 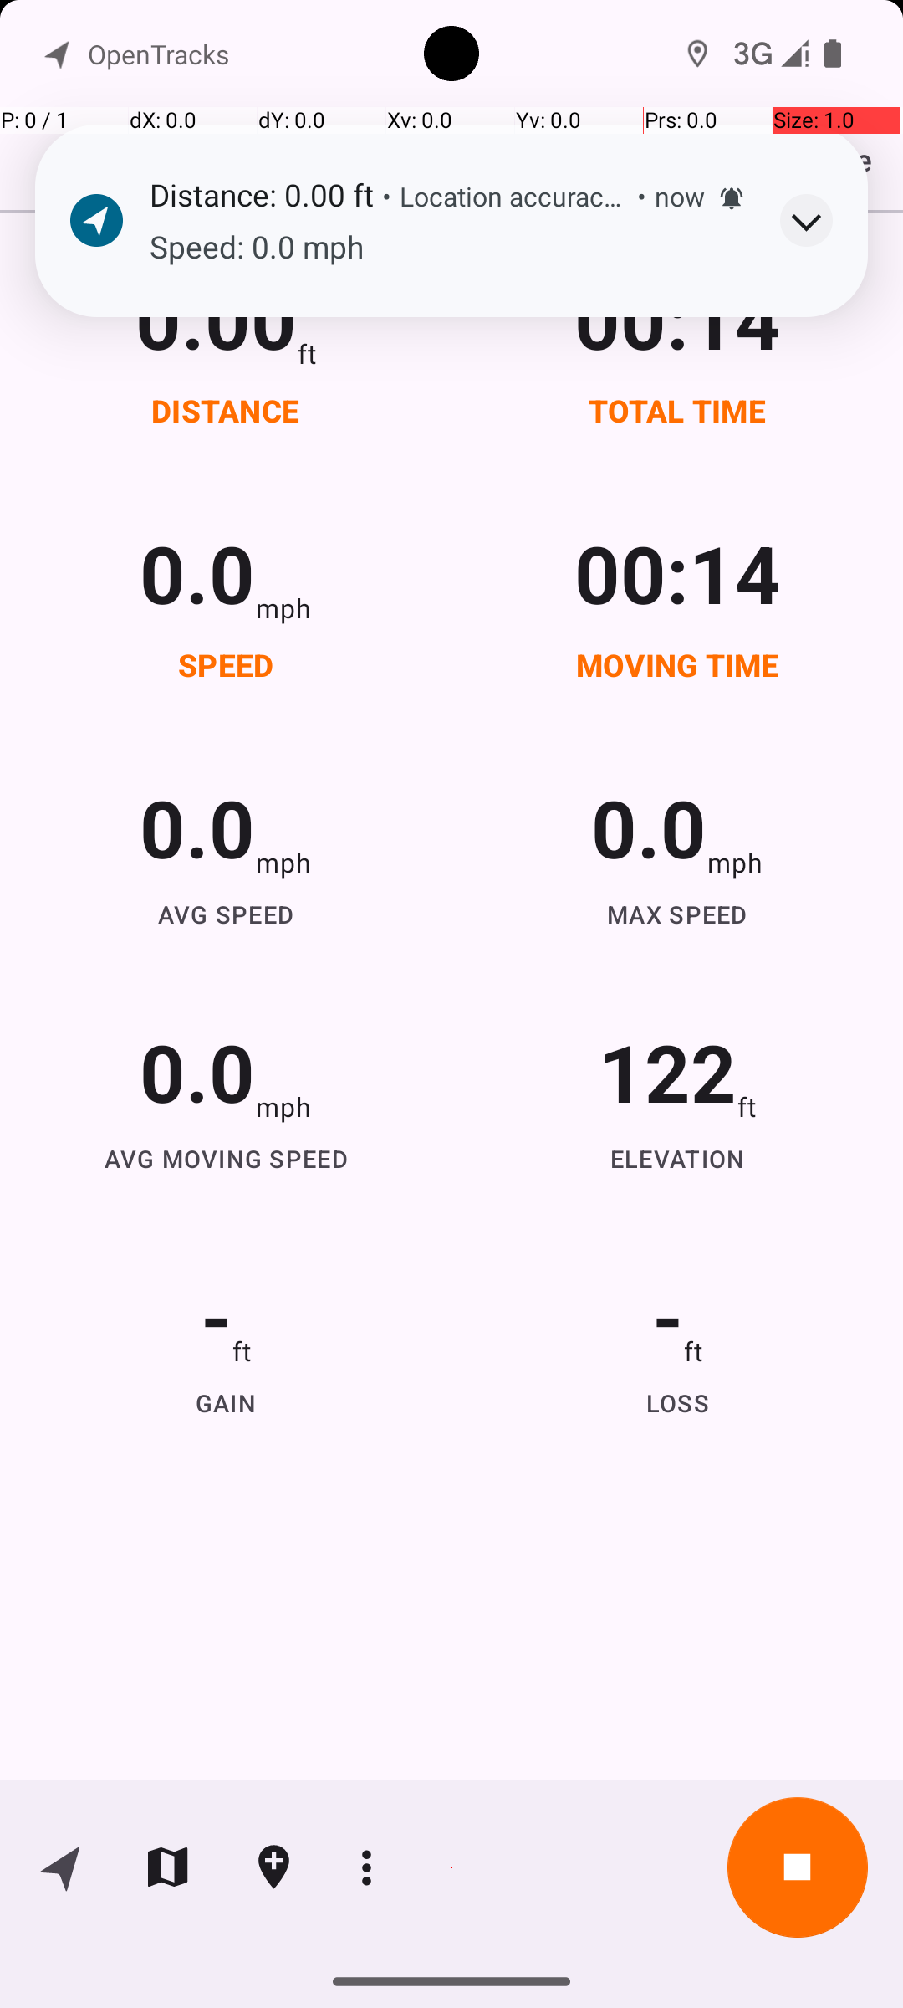 What do you see at coordinates (274, 1867) in the screenshot?
I see `Insert marker` at bounding box center [274, 1867].